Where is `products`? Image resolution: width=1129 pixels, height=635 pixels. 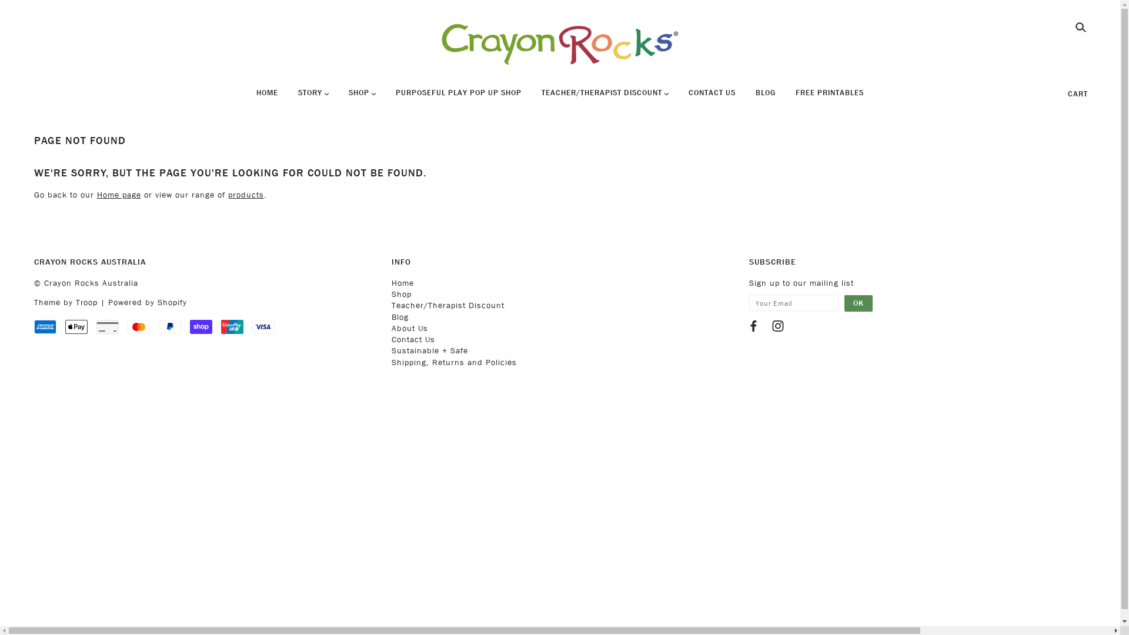
products is located at coordinates (246, 195).